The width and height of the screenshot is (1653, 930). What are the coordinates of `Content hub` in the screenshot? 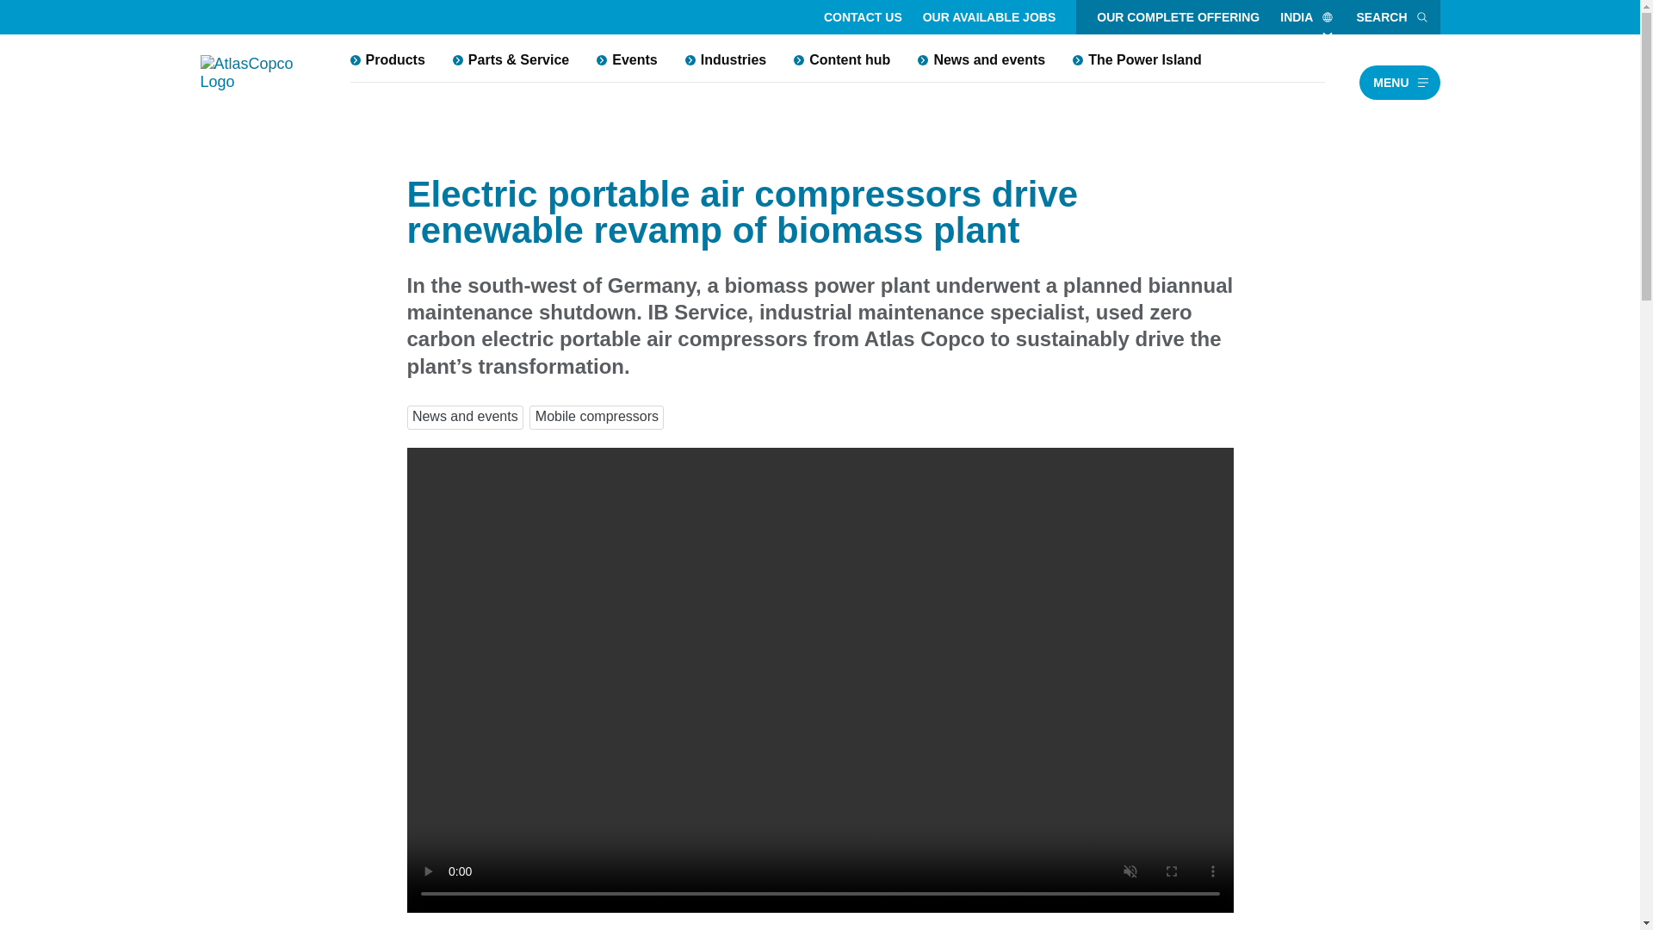 It's located at (842, 59).